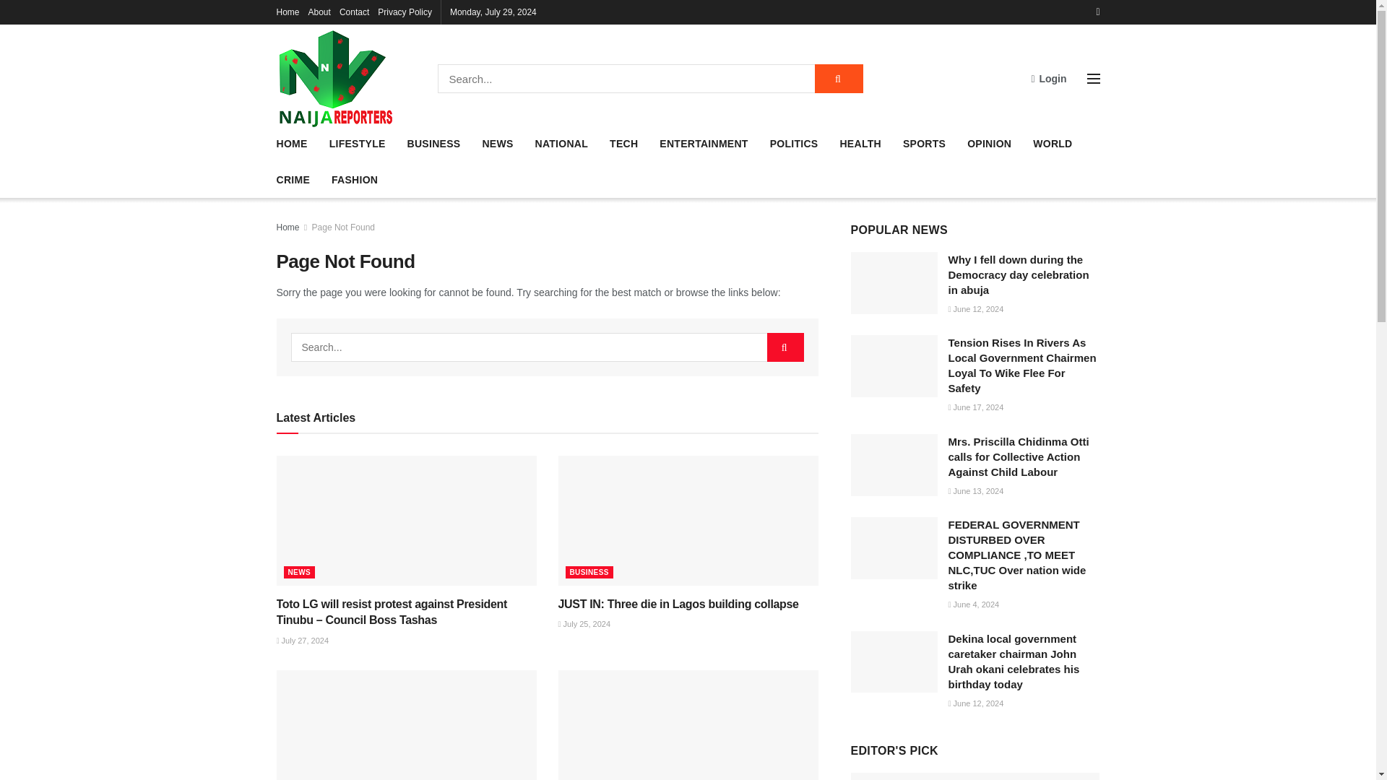  Describe the element at coordinates (354, 12) in the screenshot. I see `Contact` at that location.